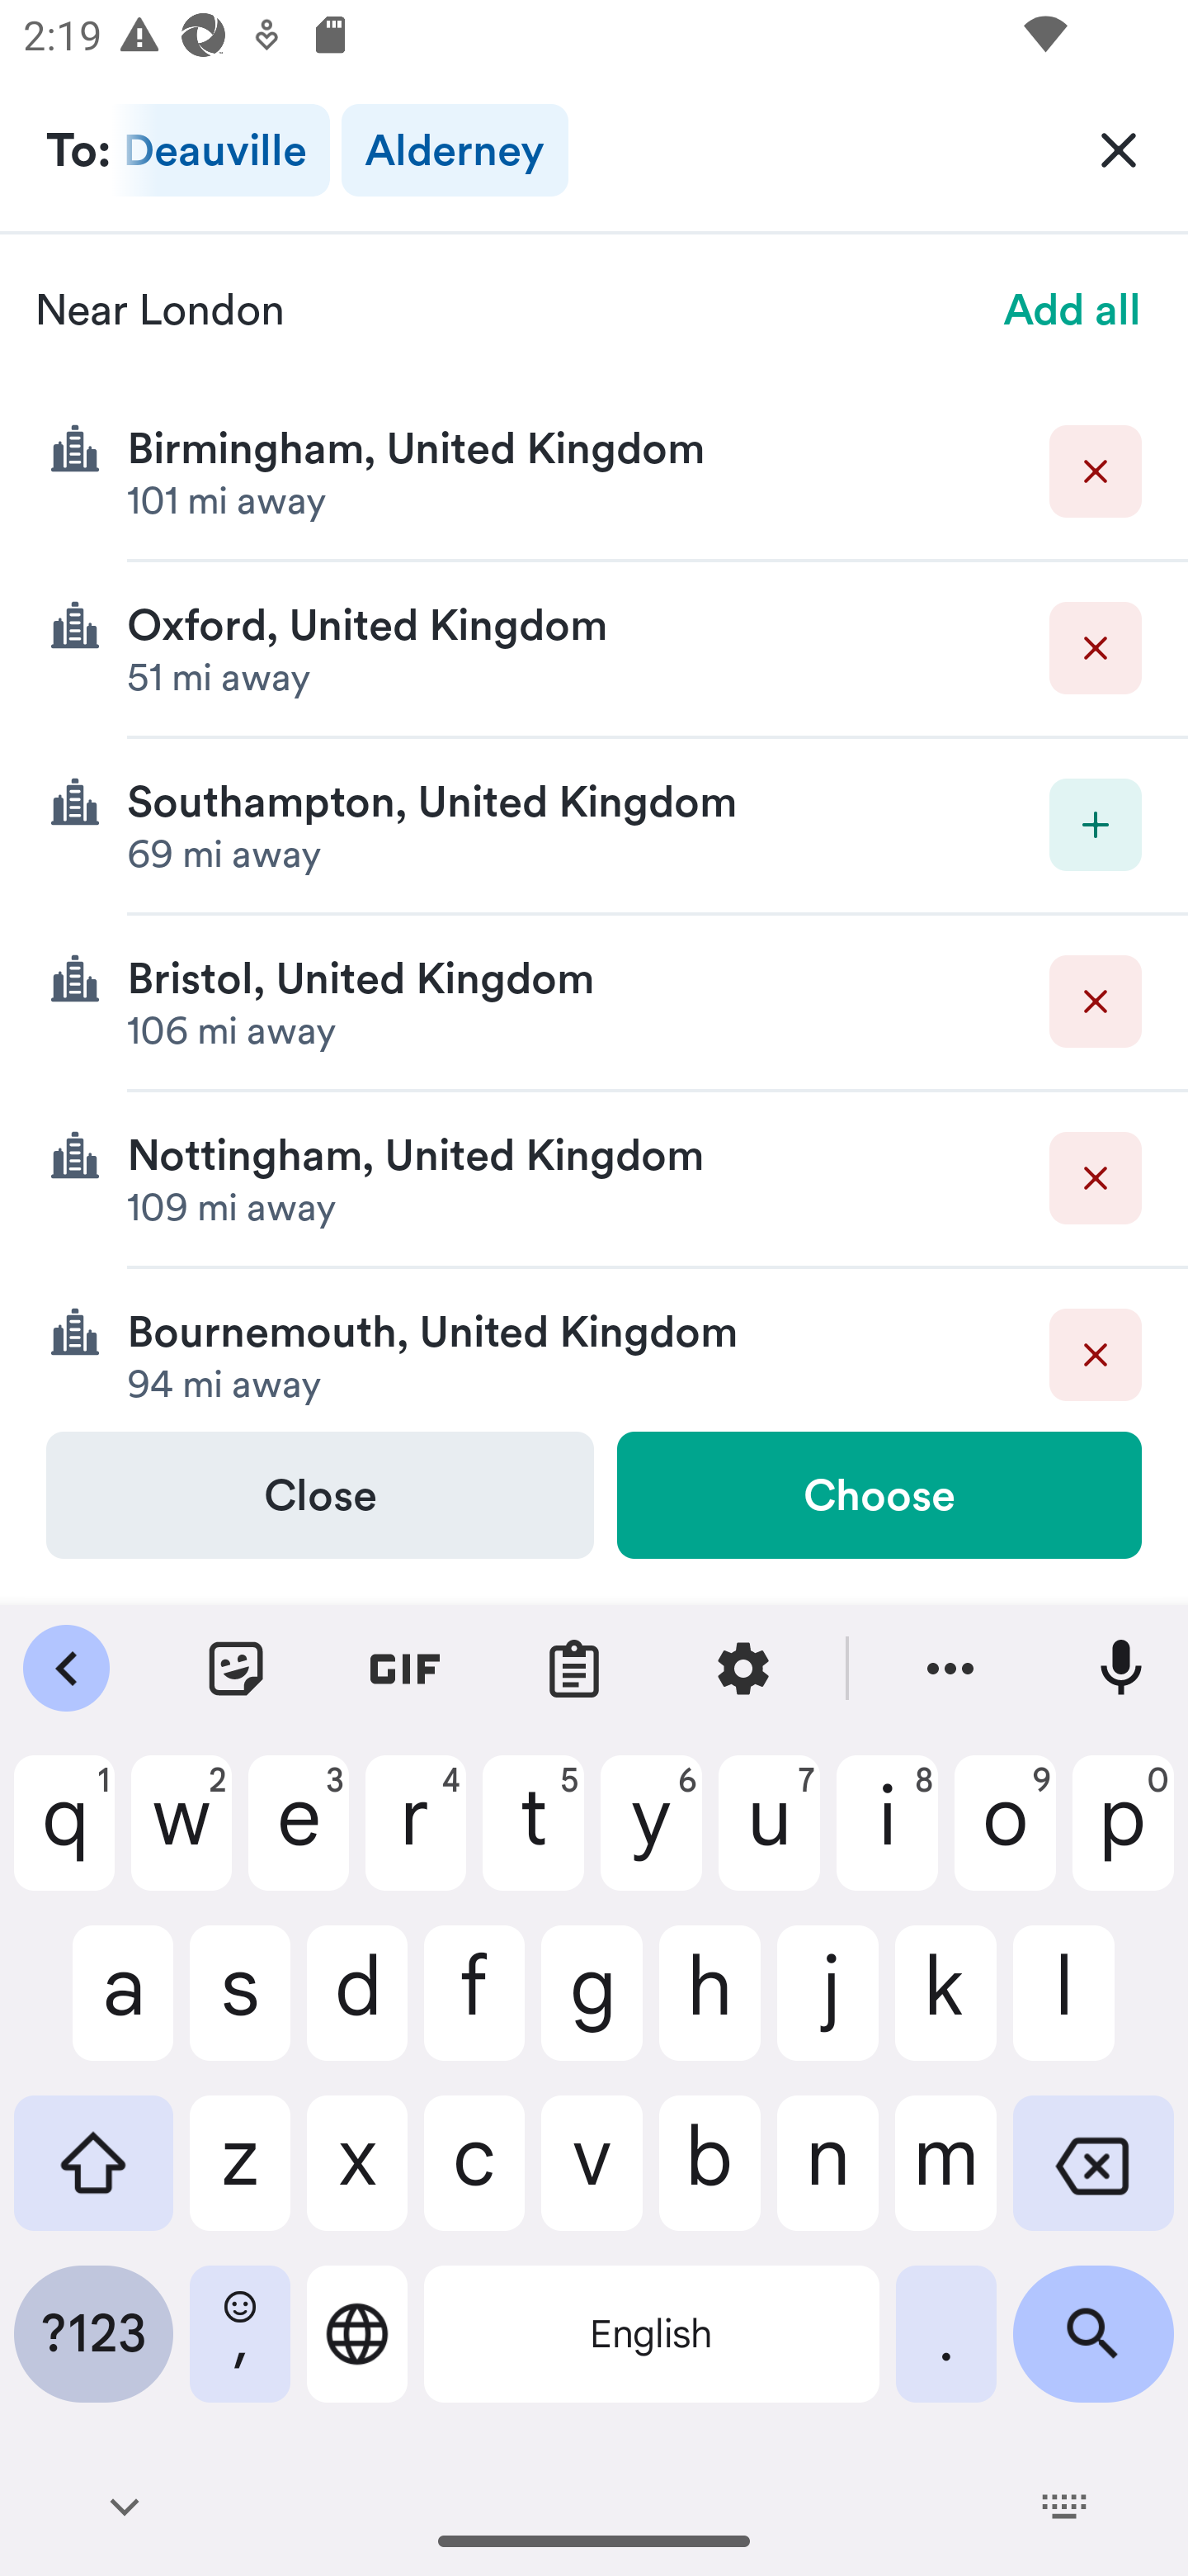  Describe the element at coordinates (221, 150) in the screenshot. I see `Deauville` at that location.